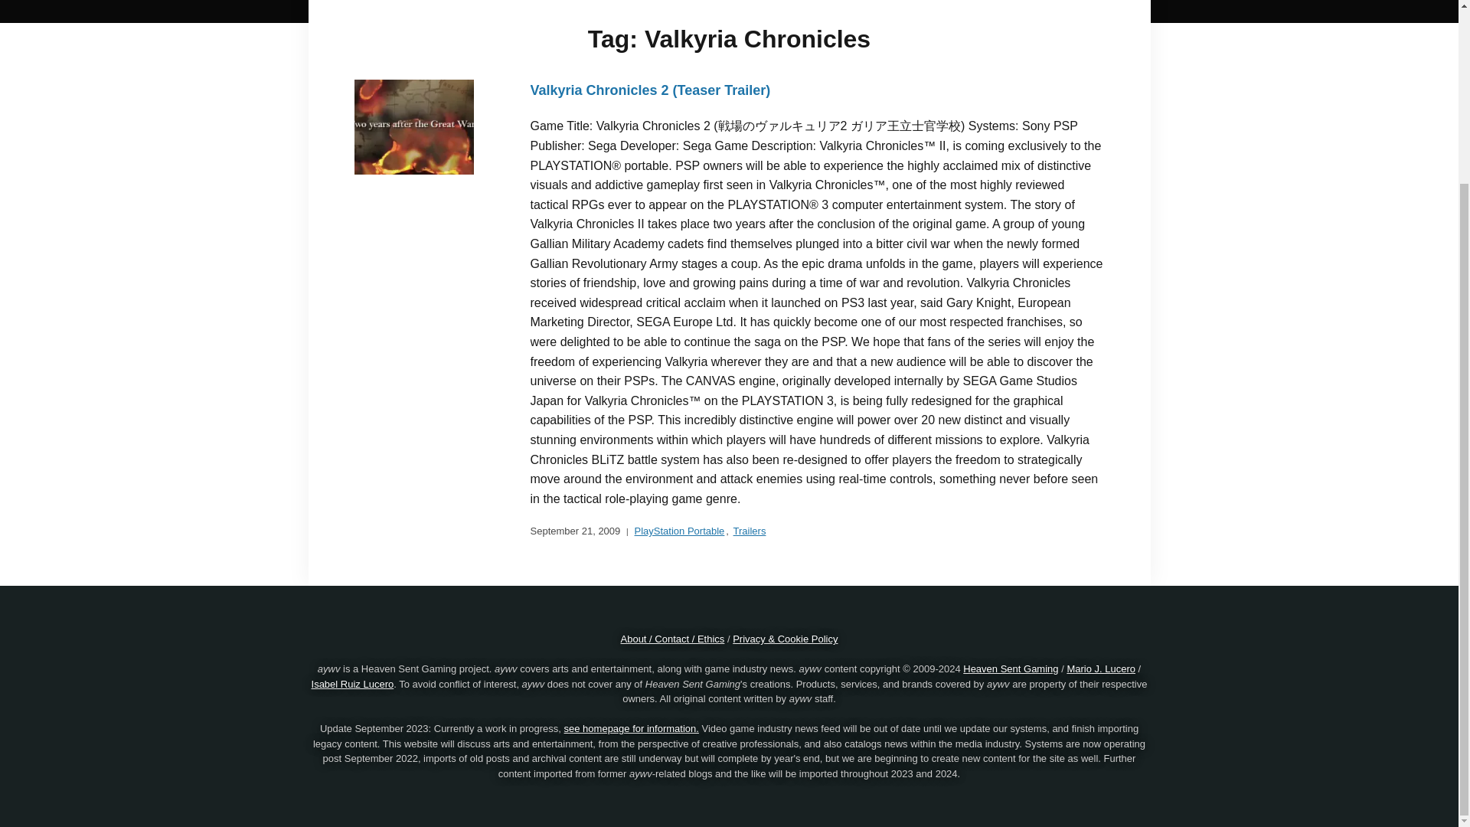  What do you see at coordinates (352, 683) in the screenshot?
I see `Isabel Ruiz Lucero` at bounding box center [352, 683].